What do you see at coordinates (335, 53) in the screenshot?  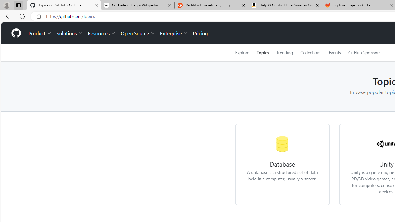 I see `Events` at bounding box center [335, 53].